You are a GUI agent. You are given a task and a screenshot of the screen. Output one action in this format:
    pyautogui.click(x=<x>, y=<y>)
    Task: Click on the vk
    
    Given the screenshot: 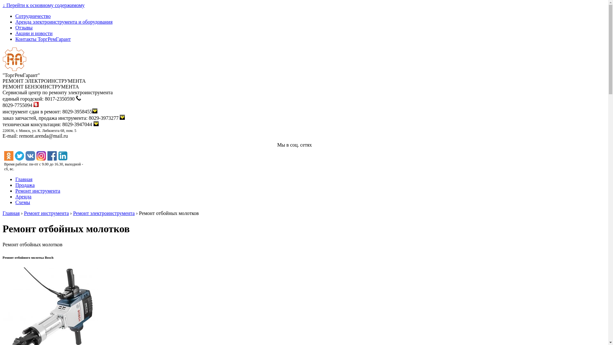 What is the action you would take?
    pyautogui.click(x=30, y=156)
    